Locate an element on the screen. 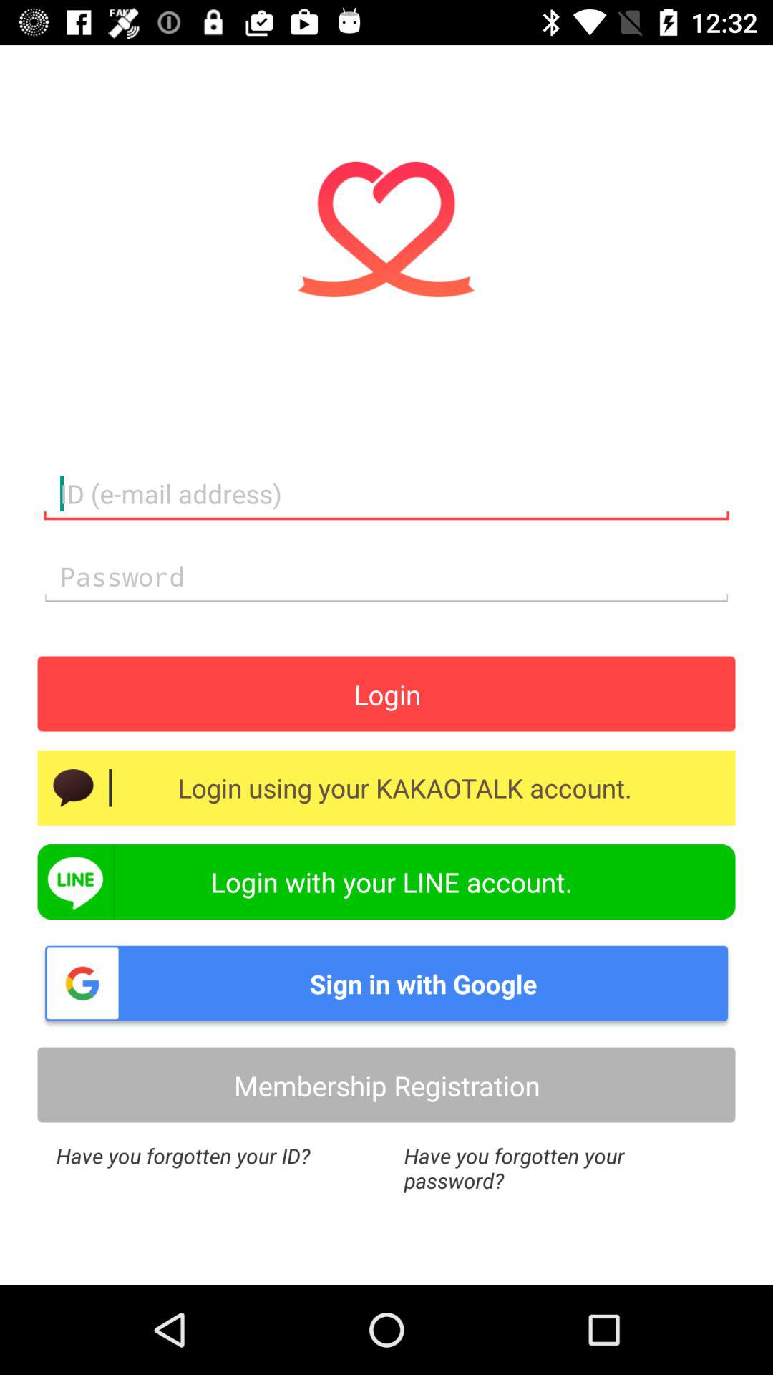  select the sign in with is located at coordinates (386, 983).